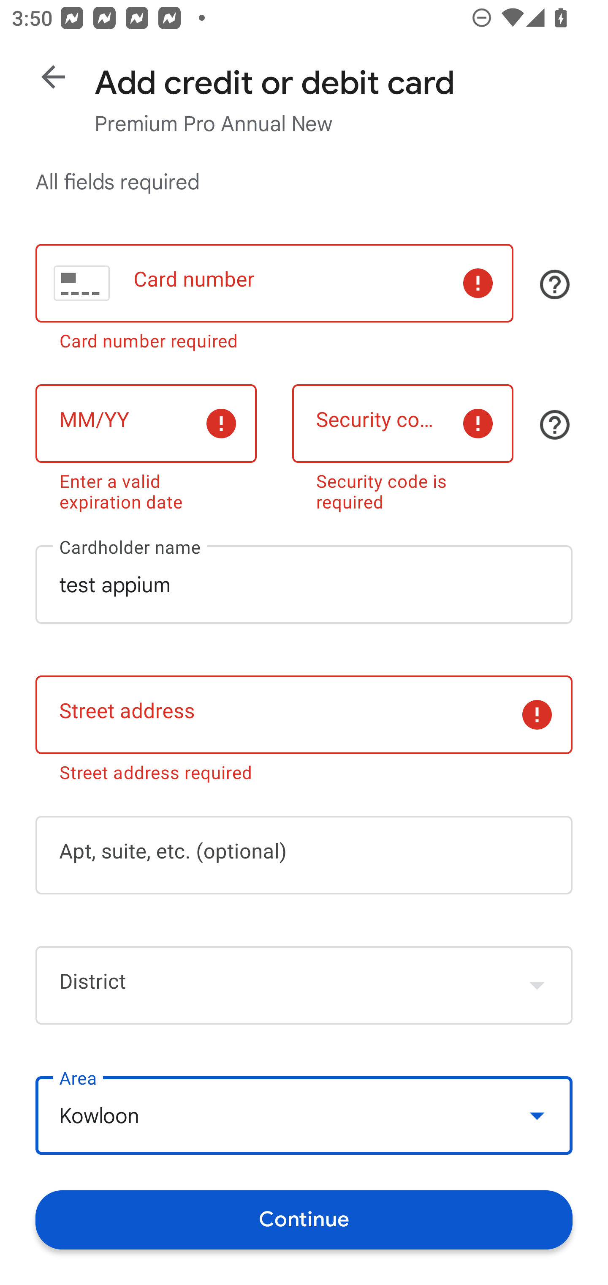 The image size is (608, 1285). What do you see at coordinates (555, 424) in the screenshot?
I see `Security code help` at bounding box center [555, 424].